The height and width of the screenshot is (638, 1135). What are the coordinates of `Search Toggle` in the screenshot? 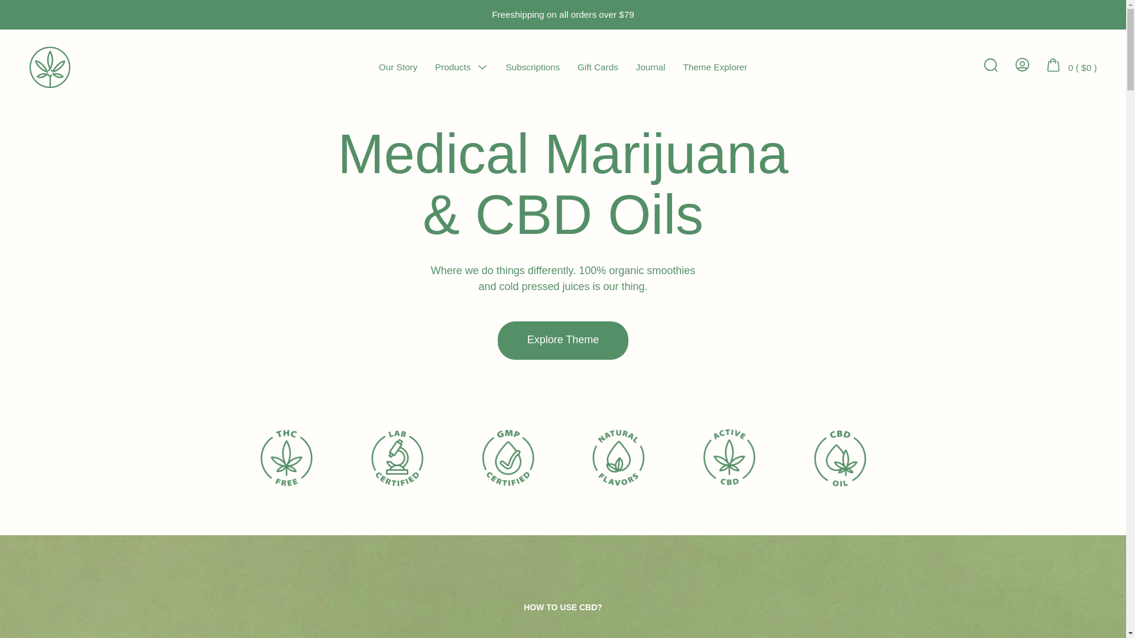 It's located at (990, 66).